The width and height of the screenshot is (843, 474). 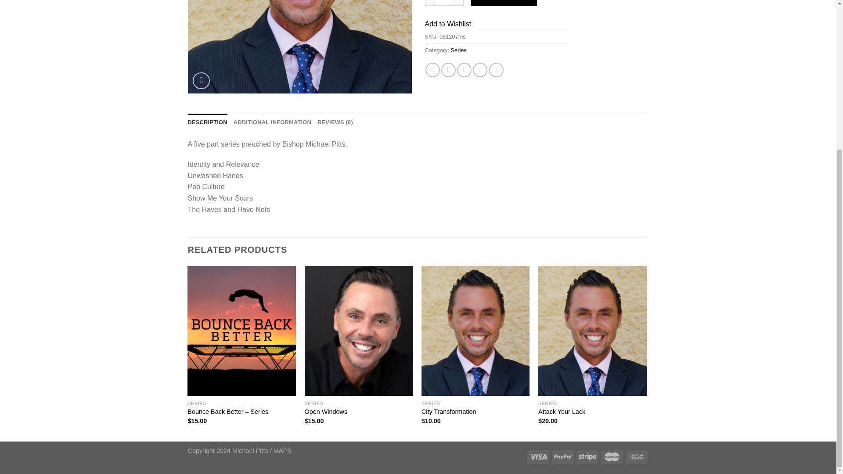 What do you see at coordinates (429, 3) in the screenshot?
I see `-` at bounding box center [429, 3].